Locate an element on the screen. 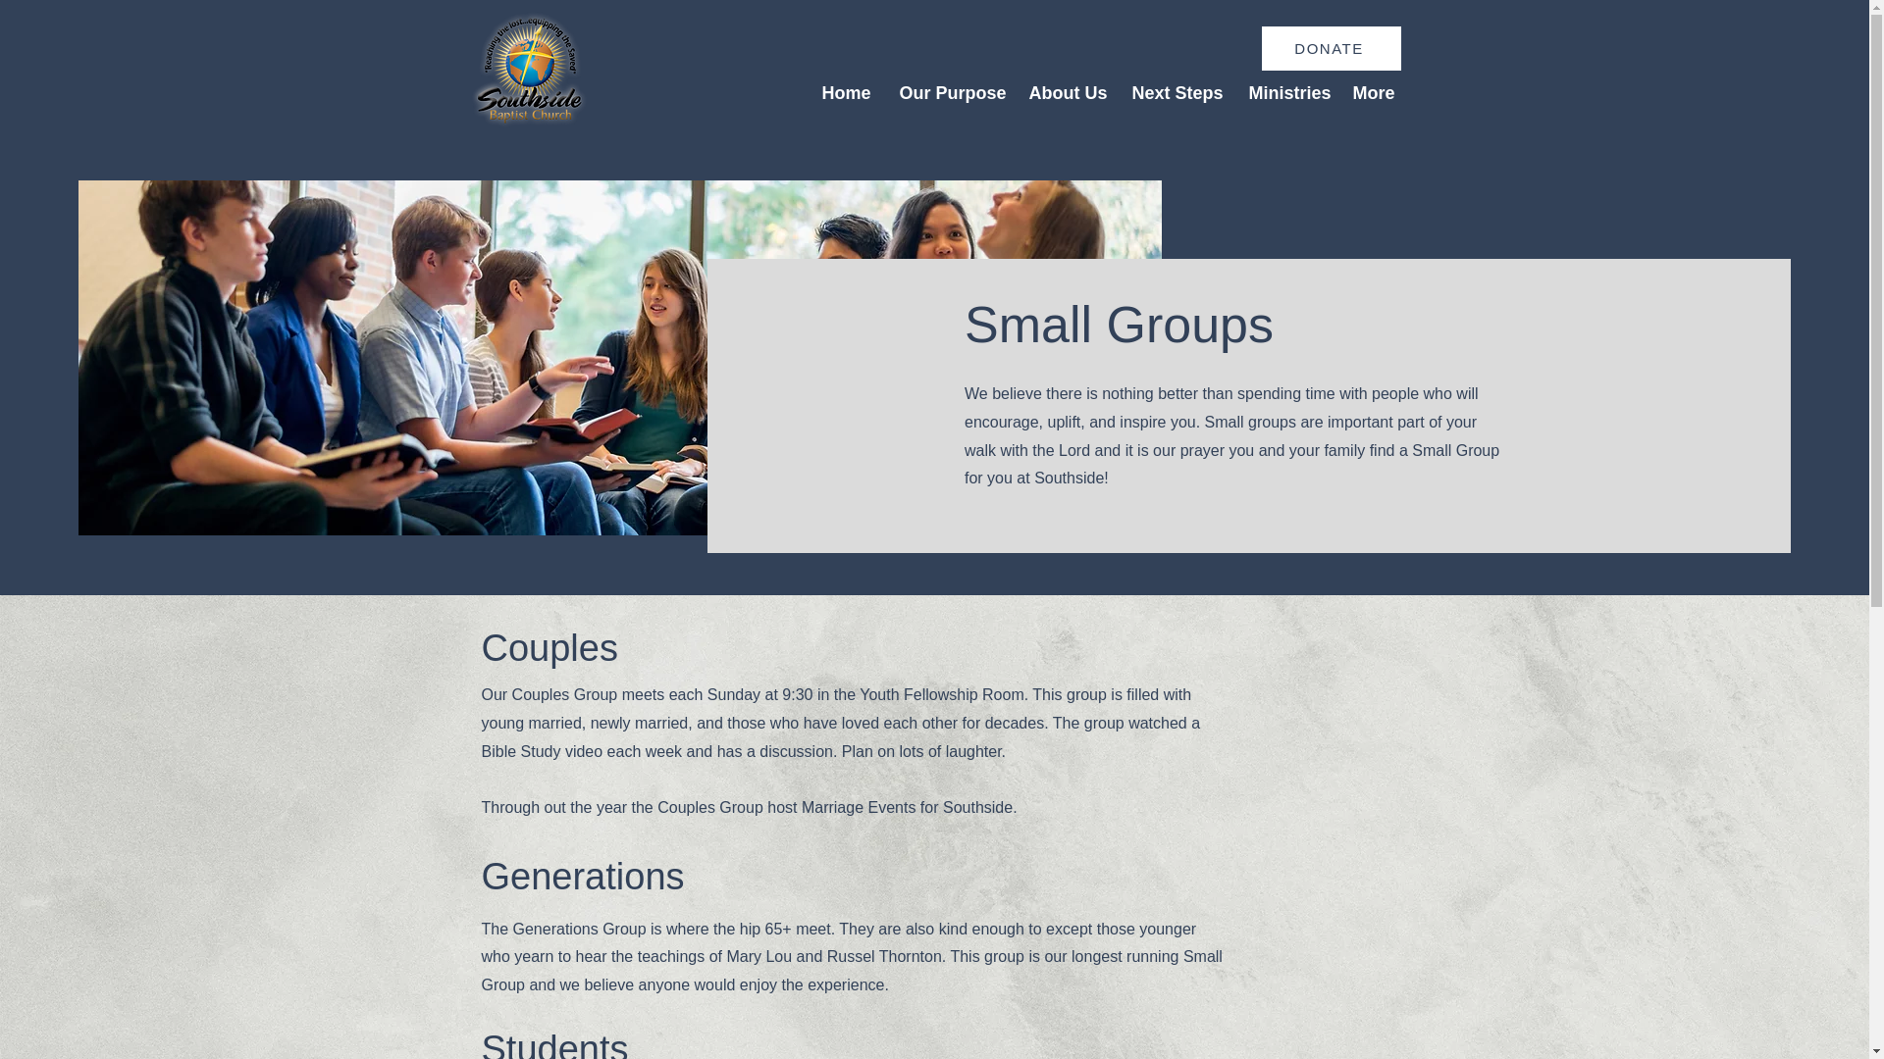  DONATE is located at coordinates (1332, 49).